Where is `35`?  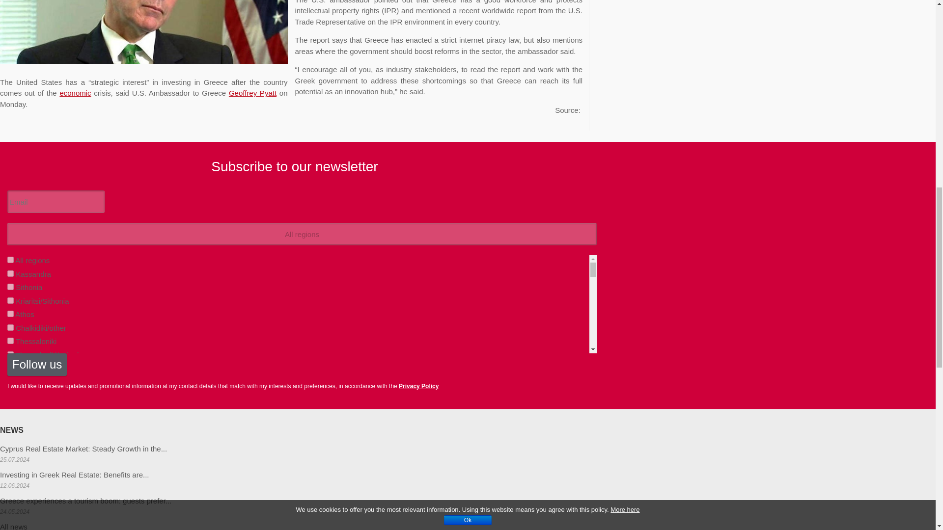 35 is located at coordinates (11, 476).